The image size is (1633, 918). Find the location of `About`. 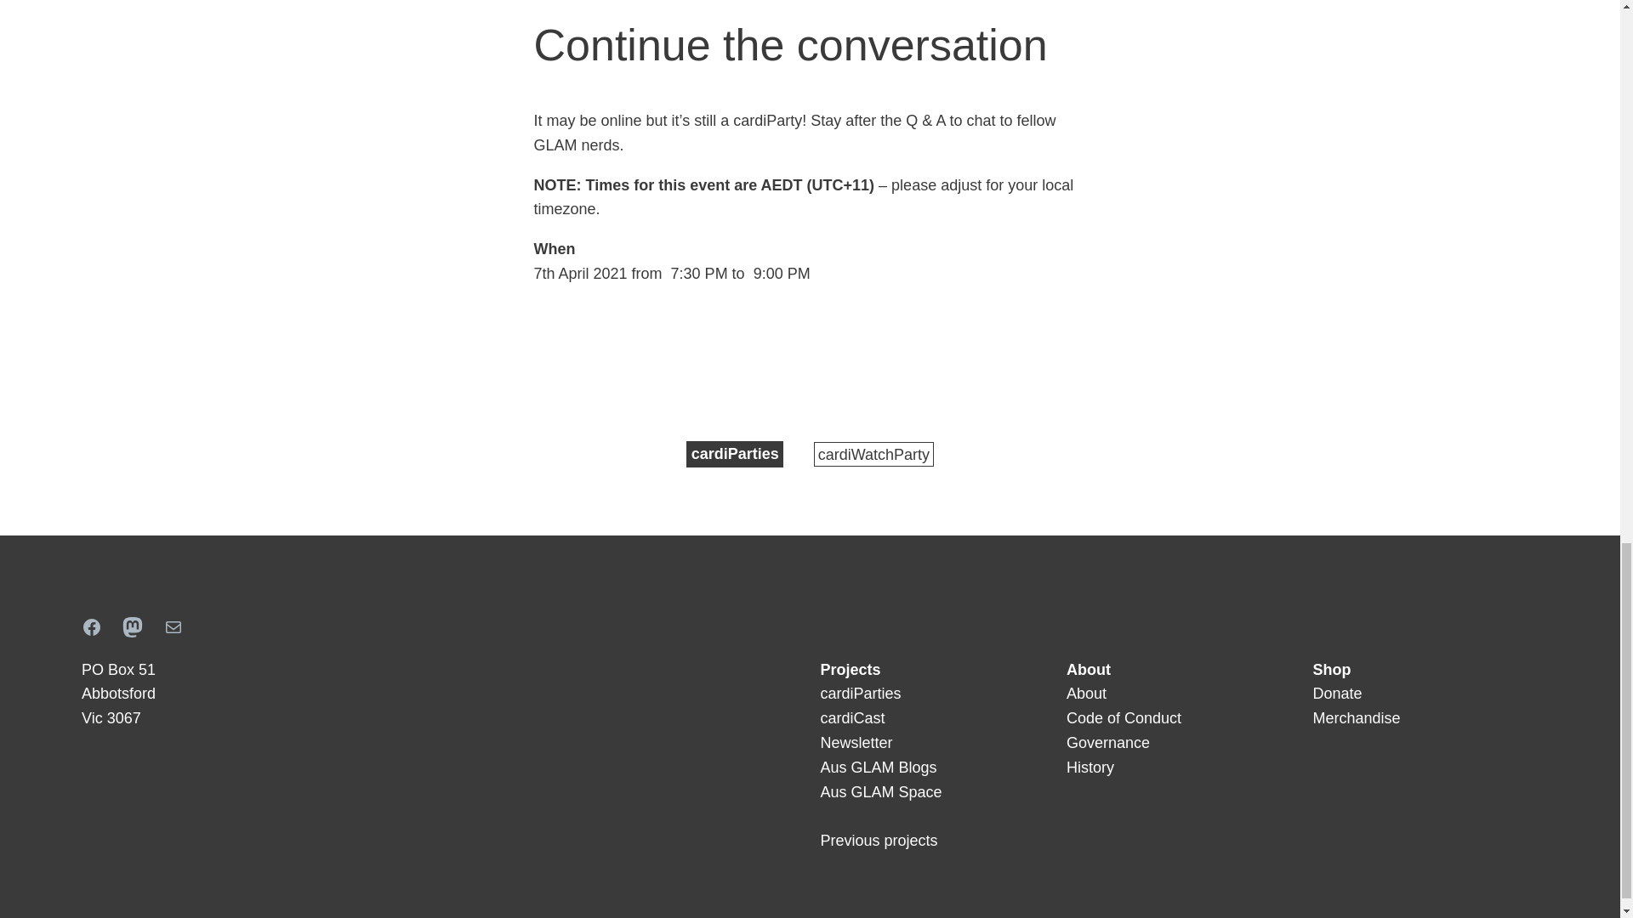

About is located at coordinates (1086, 694).